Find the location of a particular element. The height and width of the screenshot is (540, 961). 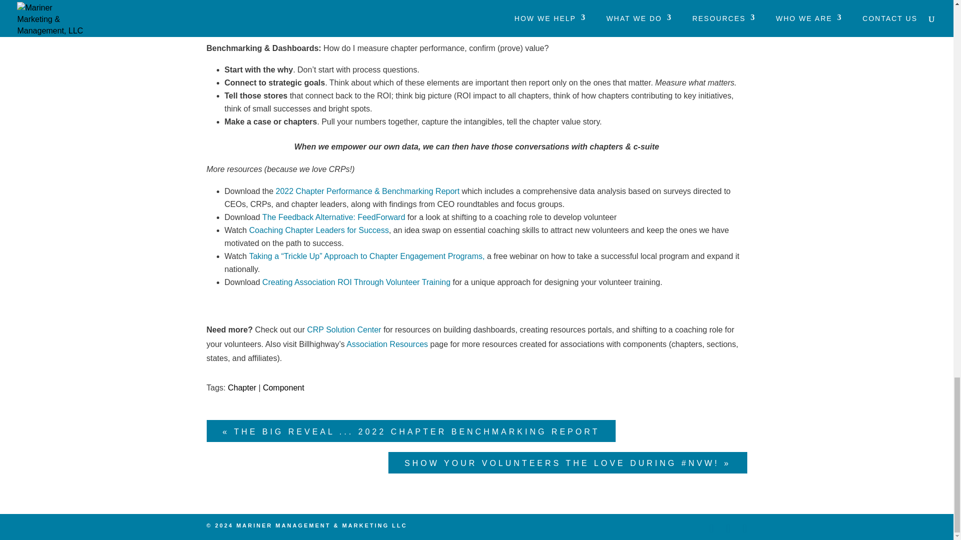

CRP Solution Center is located at coordinates (343, 330).